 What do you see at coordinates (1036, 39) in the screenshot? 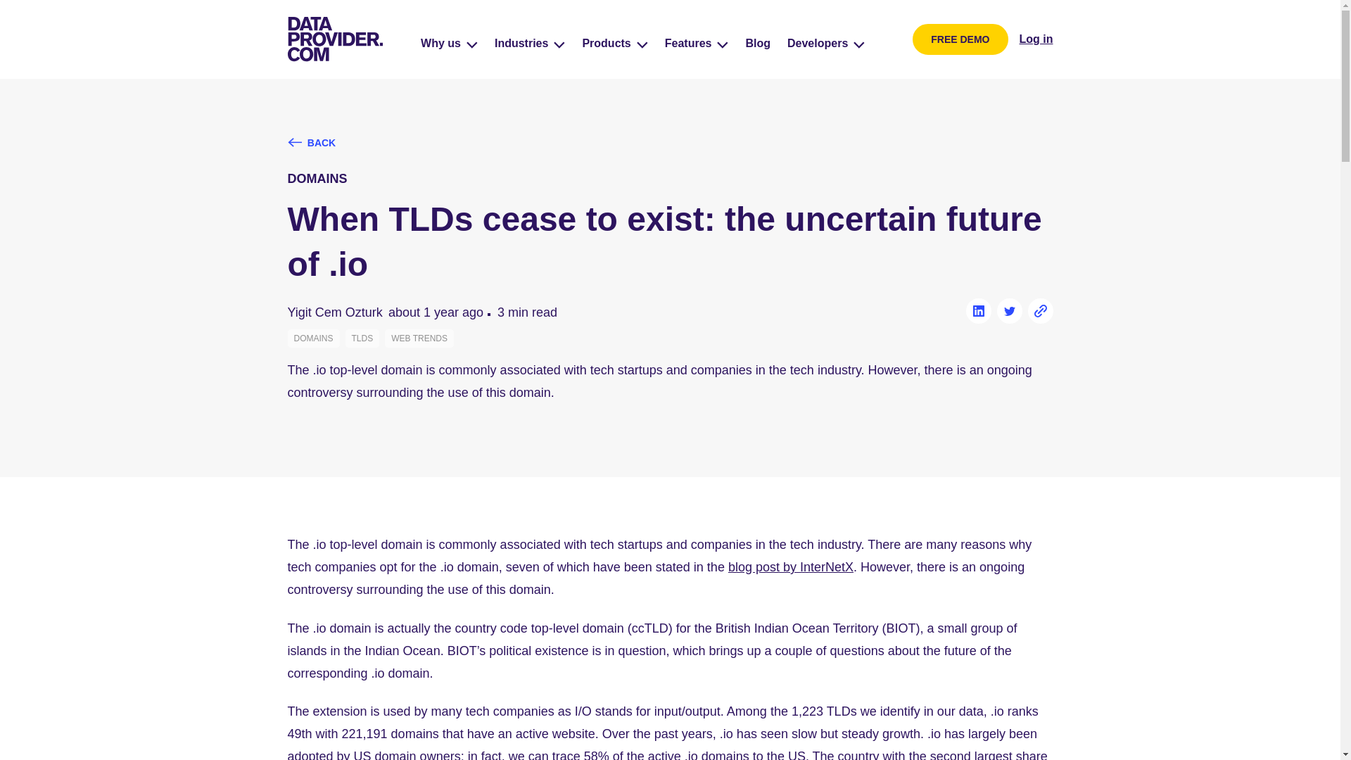
I see `Log in` at bounding box center [1036, 39].